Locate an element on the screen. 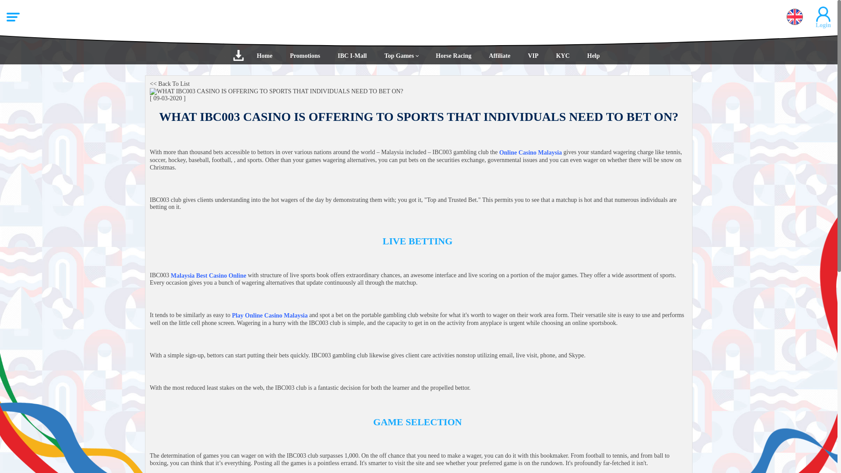 This screenshot has width=841, height=473. IBC I-Mall is located at coordinates (352, 55).